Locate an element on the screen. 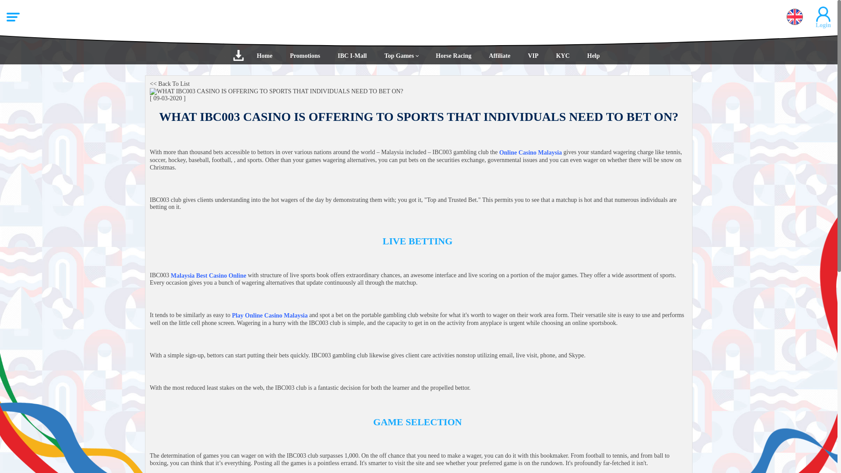 This screenshot has width=841, height=473. IBC I-Mall is located at coordinates (352, 55).